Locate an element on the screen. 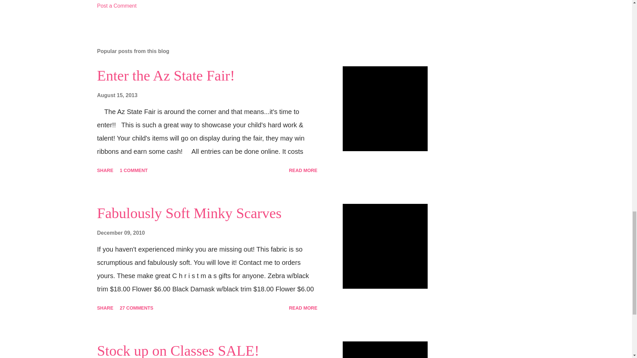 The height and width of the screenshot is (358, 637). Fabulously Soft Minky Scarves is located at coordinates (189, 213).